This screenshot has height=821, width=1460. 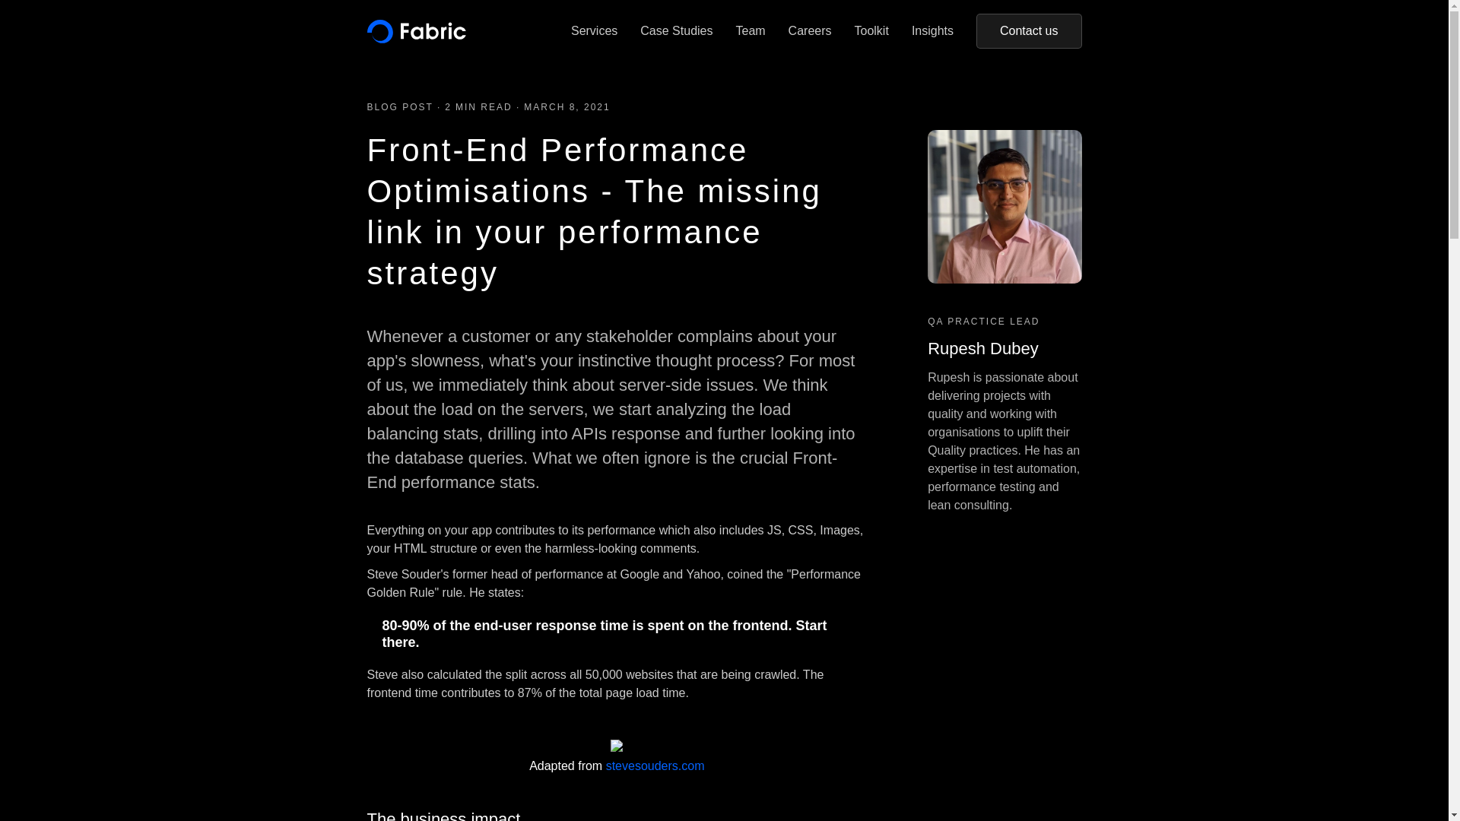 I want to click on Contact us, so click(x=1029, y=31).